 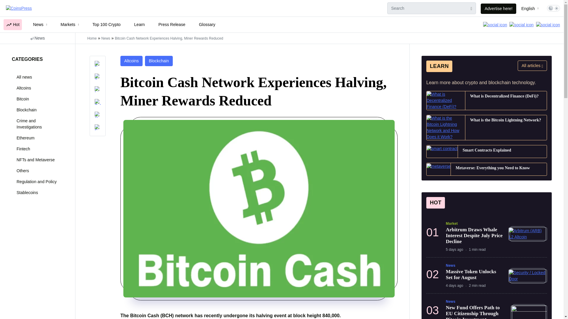 I want to click on on, so click(x=553, y=8).